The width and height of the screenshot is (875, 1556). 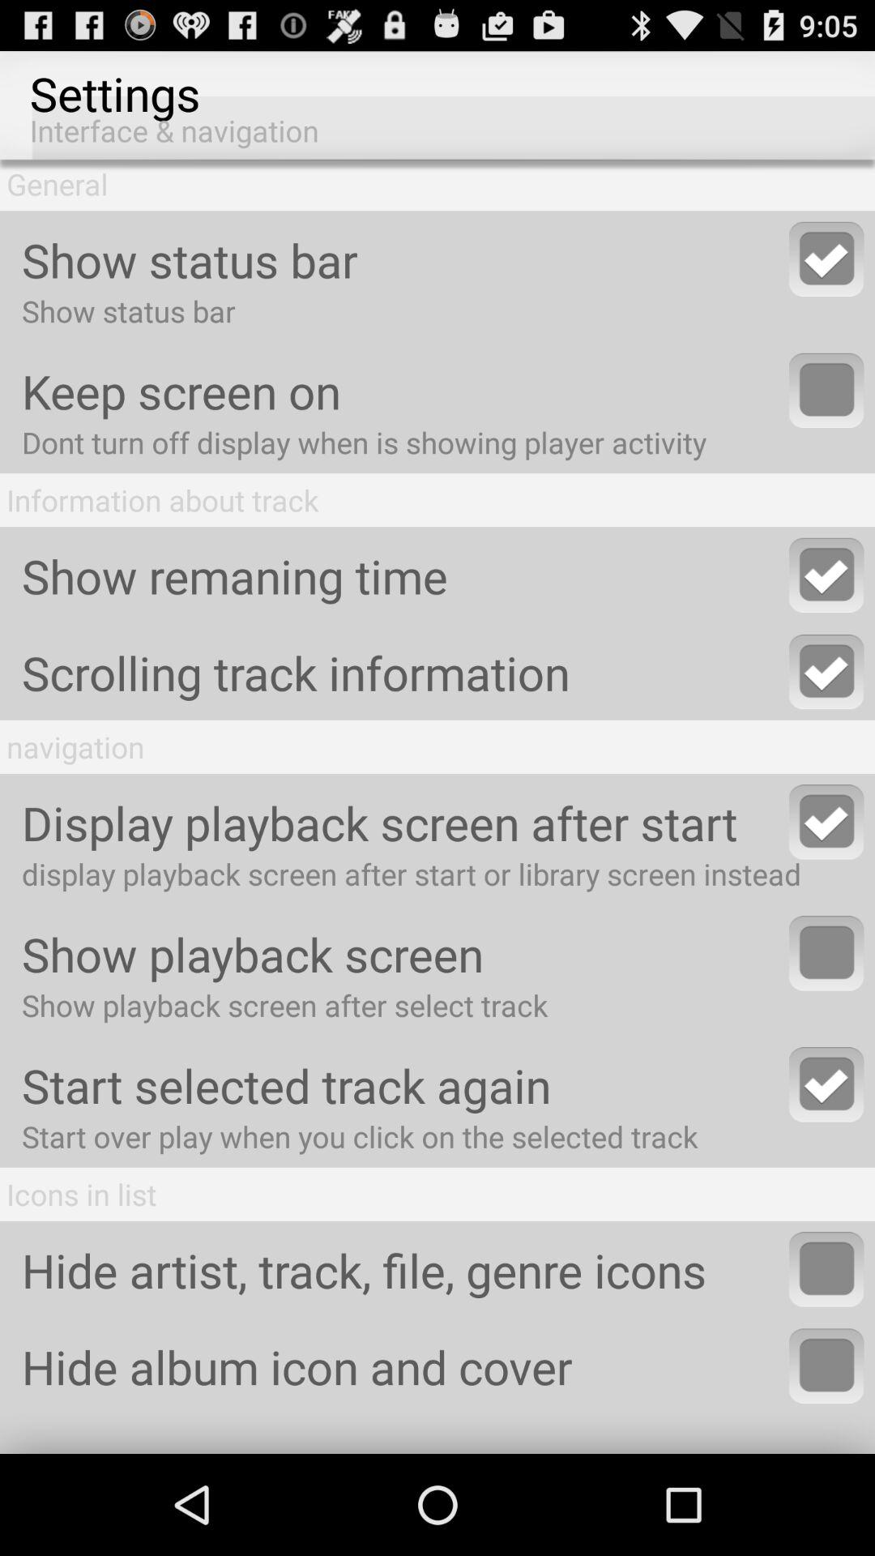 What do you see at coordinates (826, 575) in the screenshot?
I see `enable show remaining time feature` at bounding box center [826, 575].